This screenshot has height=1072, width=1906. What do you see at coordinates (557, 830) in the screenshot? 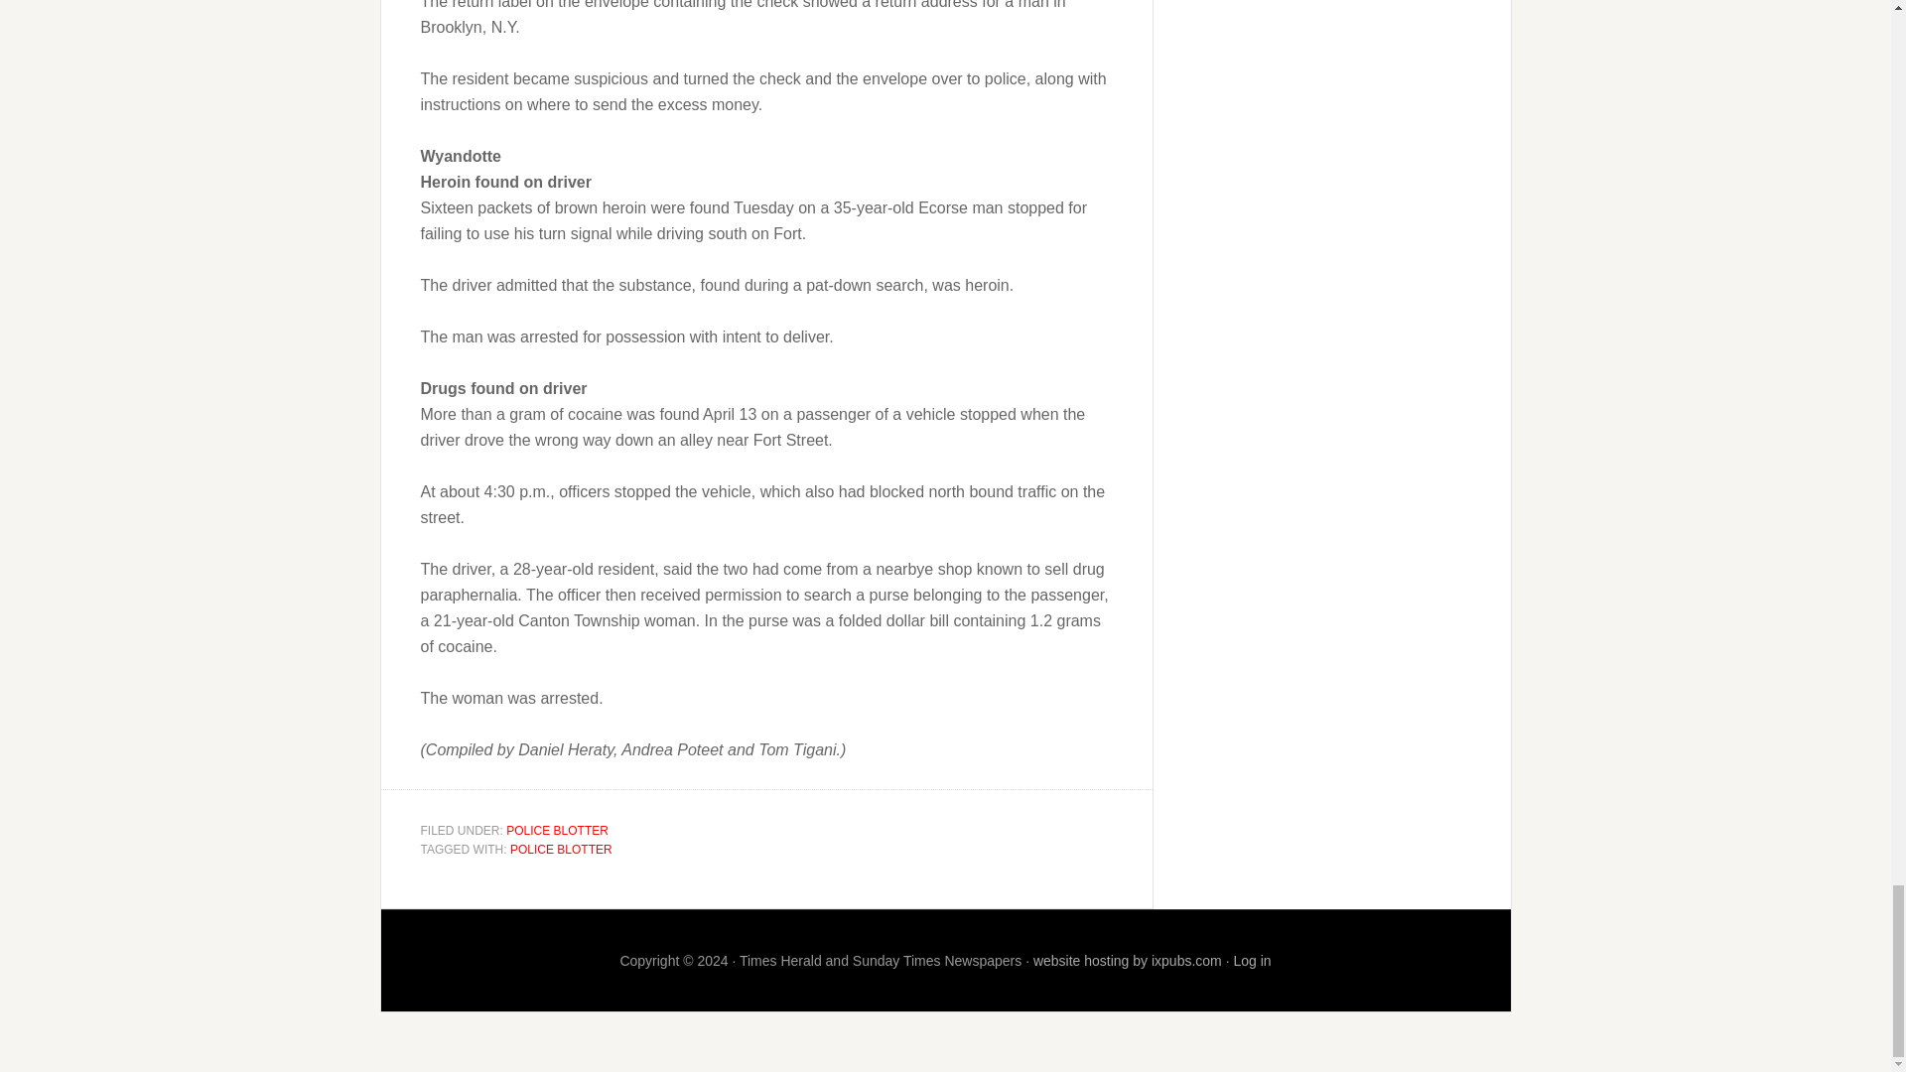
I see `POLICE BLOTTER` at bounding box center [557, 830].